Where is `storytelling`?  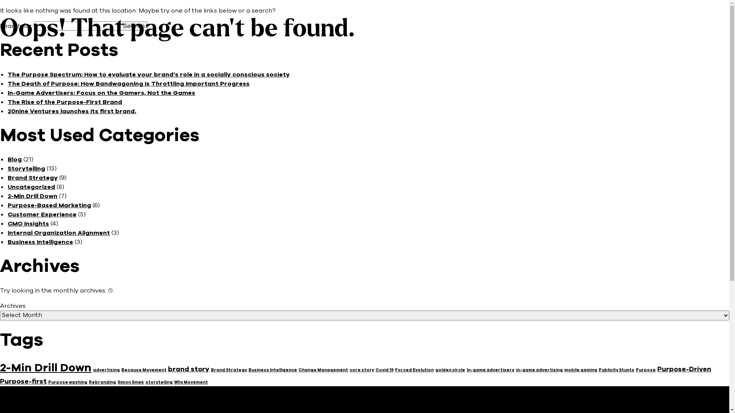 storytelling is located at coordinates (159, 382).